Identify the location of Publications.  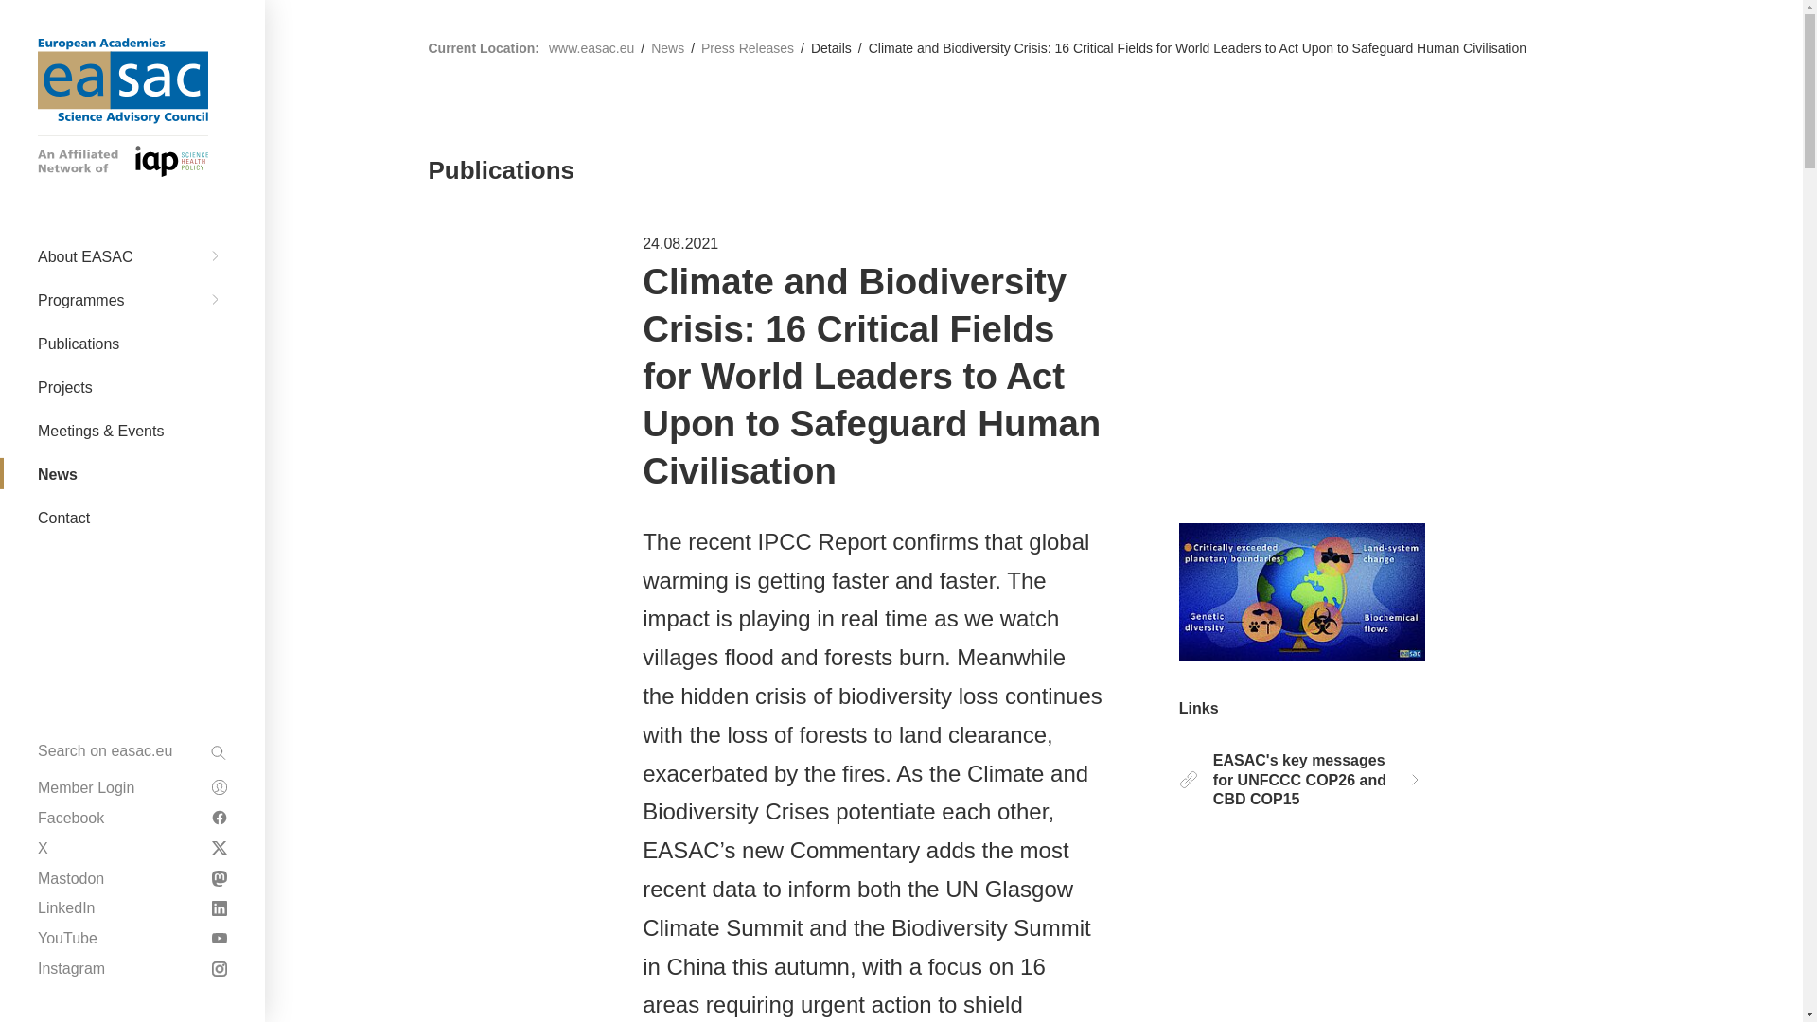
(132, 291).